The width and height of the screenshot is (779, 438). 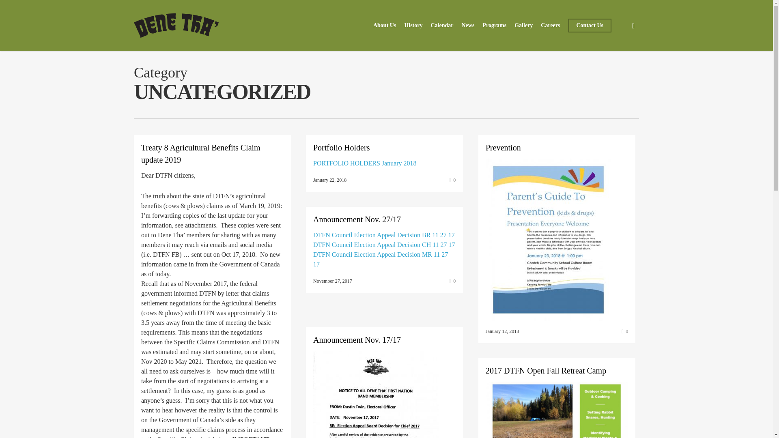 What do you see at coordinates (442, 26) in the screenshot?
I see `Calendar` at bounding box center [442, 26].